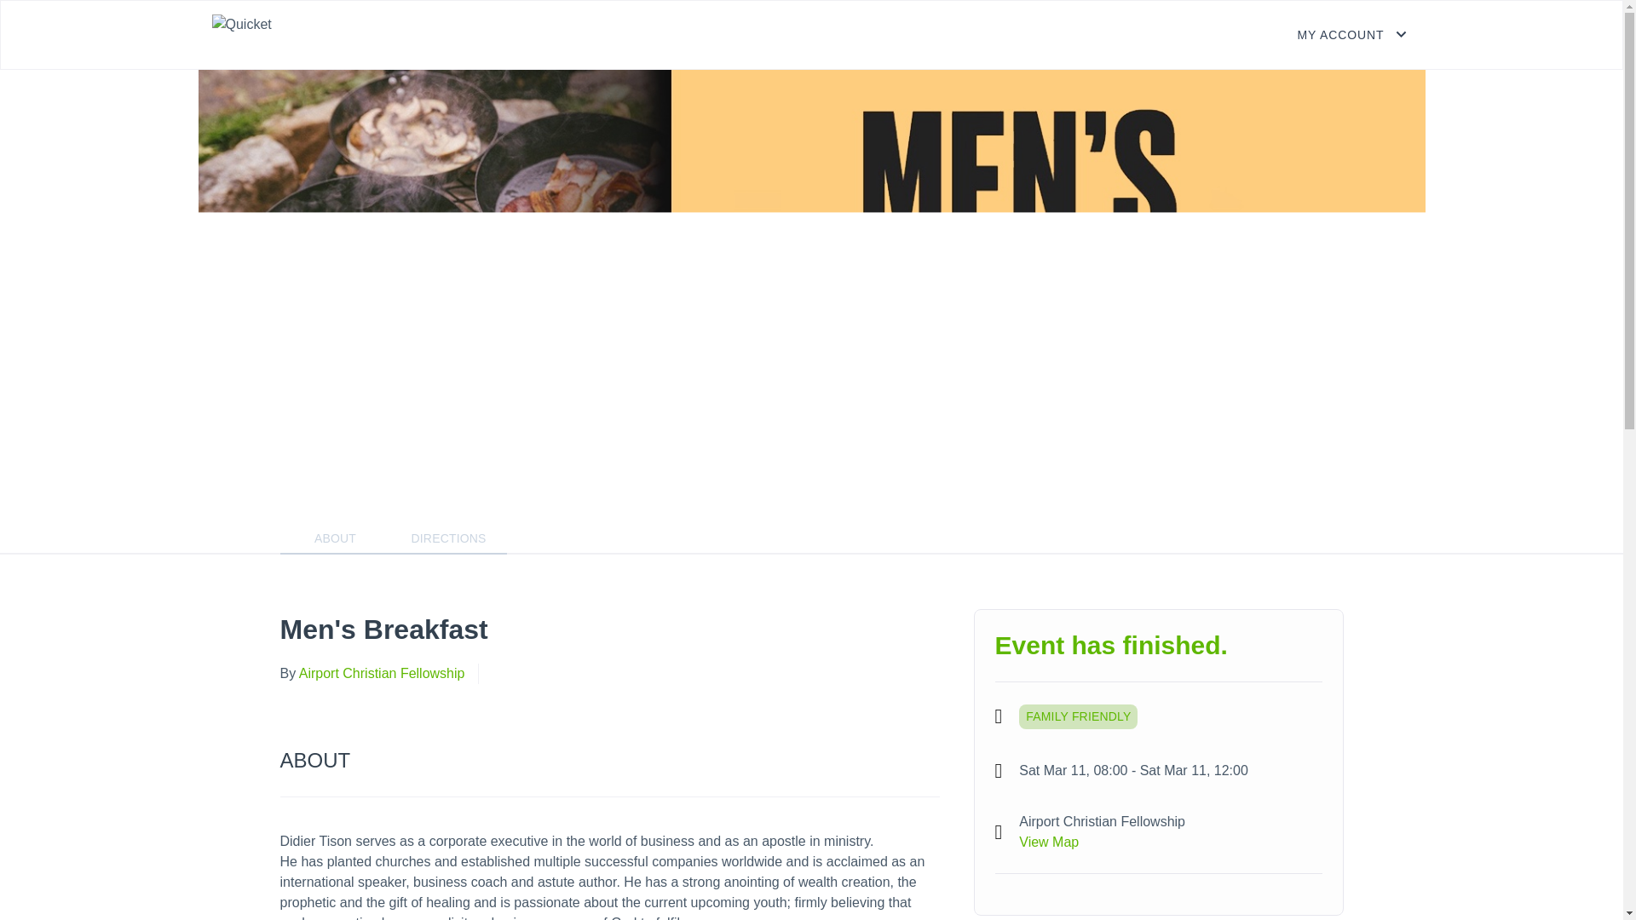 The width and height of the screenshot is (1636, 920). I want to click on View Map, so click(1048, 842).